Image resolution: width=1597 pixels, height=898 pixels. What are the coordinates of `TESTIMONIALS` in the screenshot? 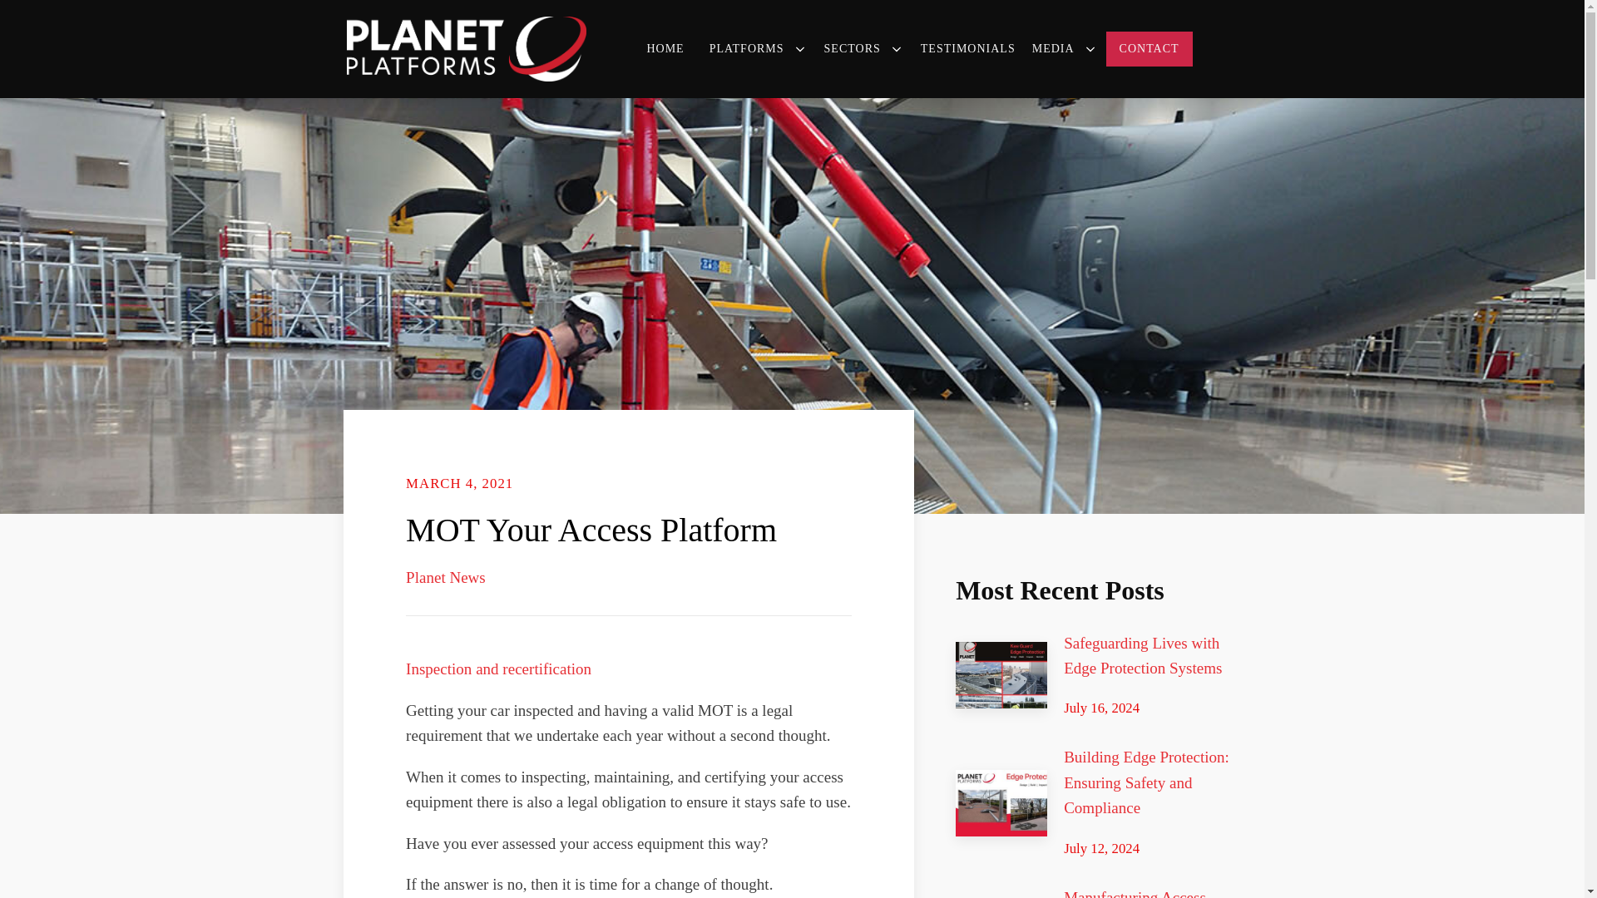 It's located at (968, 48).